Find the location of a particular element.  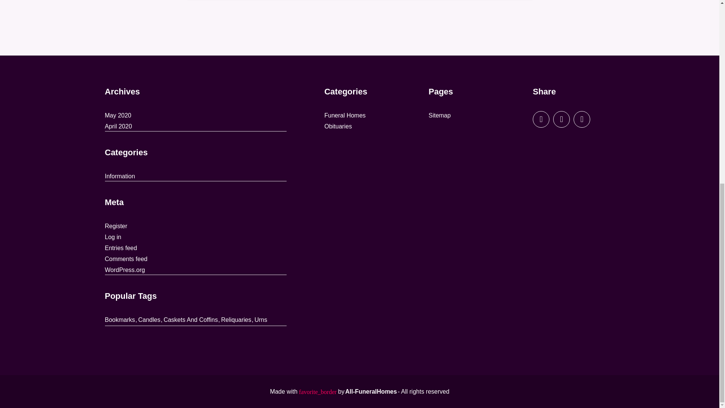

Urns is located at coordinates (261, 320).